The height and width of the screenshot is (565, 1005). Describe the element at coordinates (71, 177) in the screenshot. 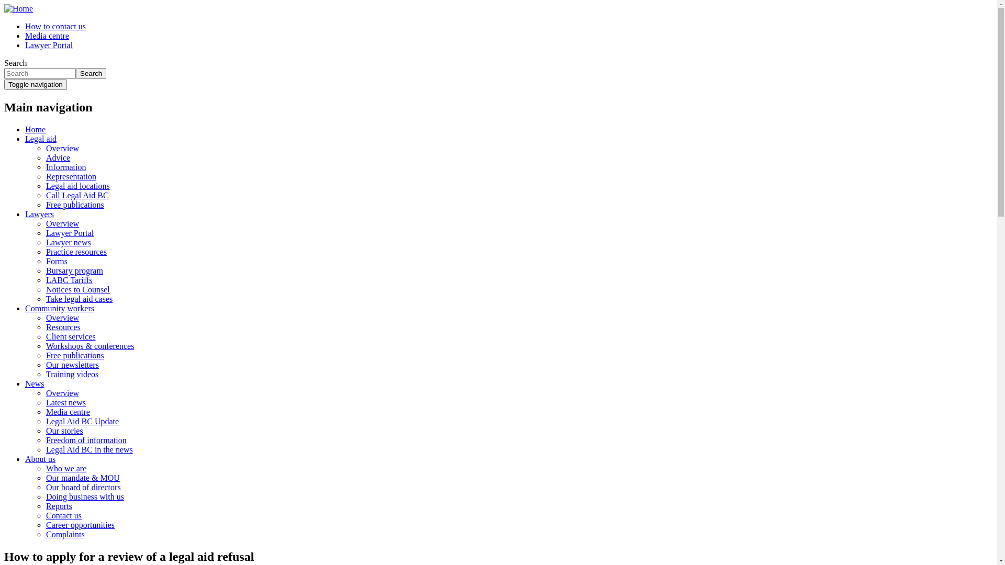

I see `Representation` at that location.